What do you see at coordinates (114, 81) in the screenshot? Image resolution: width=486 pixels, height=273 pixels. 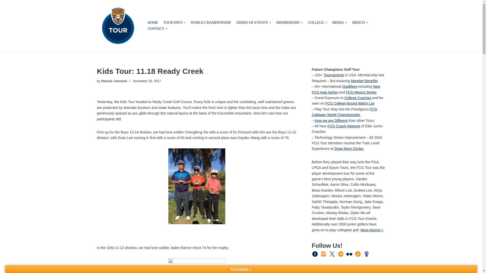 I see `Posts by Maranie Jaslowski` at bounding box center [114, 81].